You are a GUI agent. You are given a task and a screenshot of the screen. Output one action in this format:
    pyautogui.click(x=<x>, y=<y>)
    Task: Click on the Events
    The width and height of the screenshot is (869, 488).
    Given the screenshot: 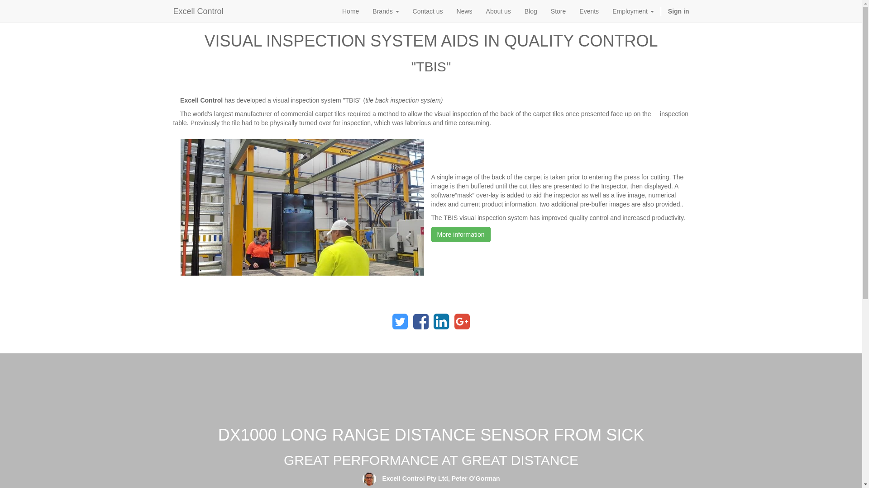 What is the action you would take?
    pyautogui.click(x=589, y=11)
    